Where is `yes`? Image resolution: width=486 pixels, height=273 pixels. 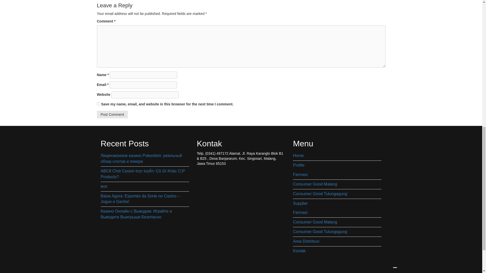 yes is located at coordinates (98, 104).